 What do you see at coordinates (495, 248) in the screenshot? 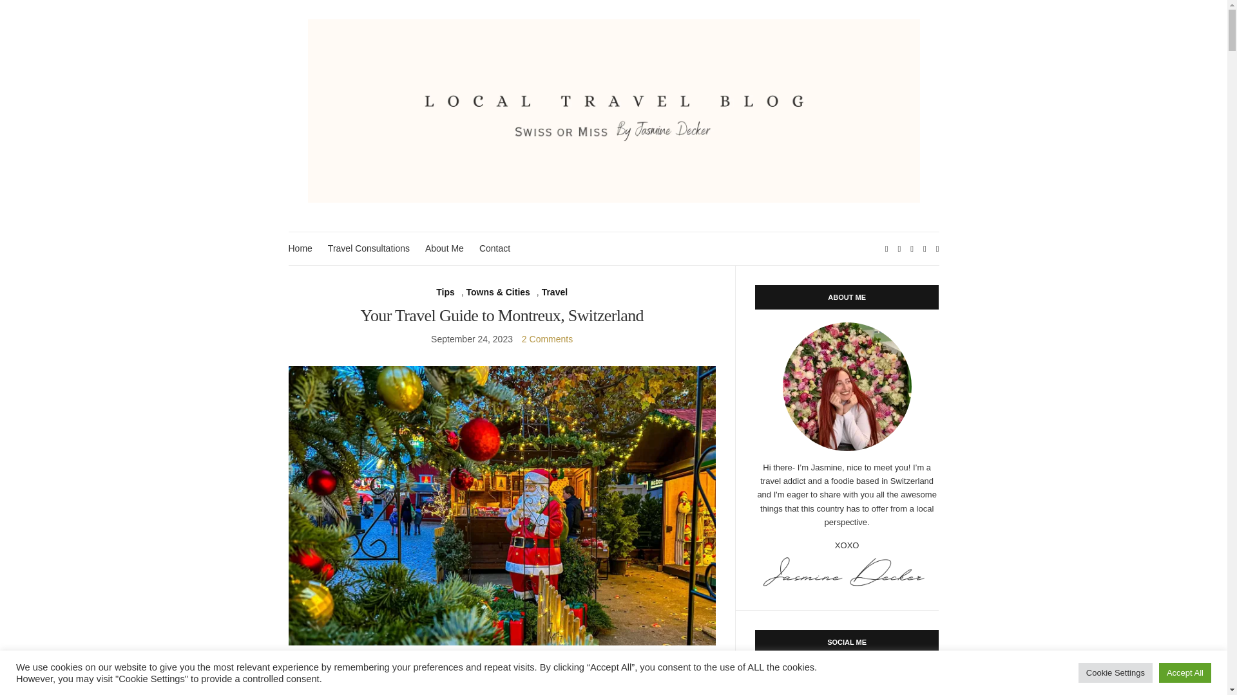
I see `Contact` at bounding box center [495, 248].